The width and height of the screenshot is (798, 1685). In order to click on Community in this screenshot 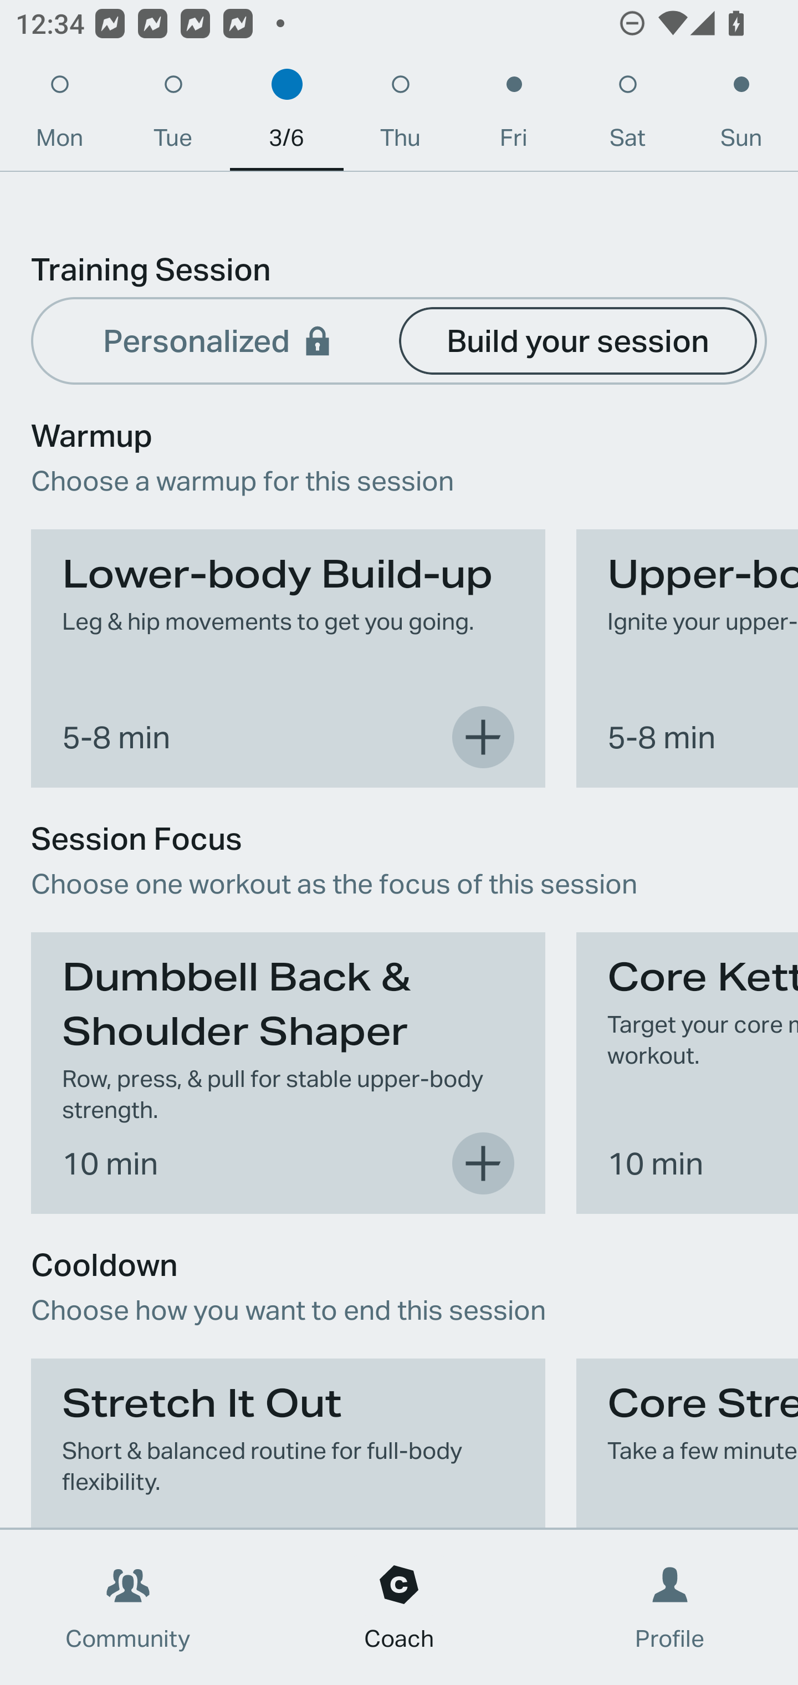, I will do `click(128, 1607)`.